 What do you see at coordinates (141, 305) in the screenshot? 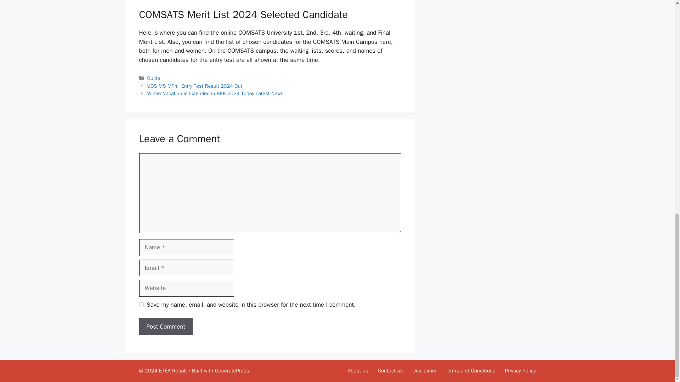
I see `yes` at bounding box center [141, 305].